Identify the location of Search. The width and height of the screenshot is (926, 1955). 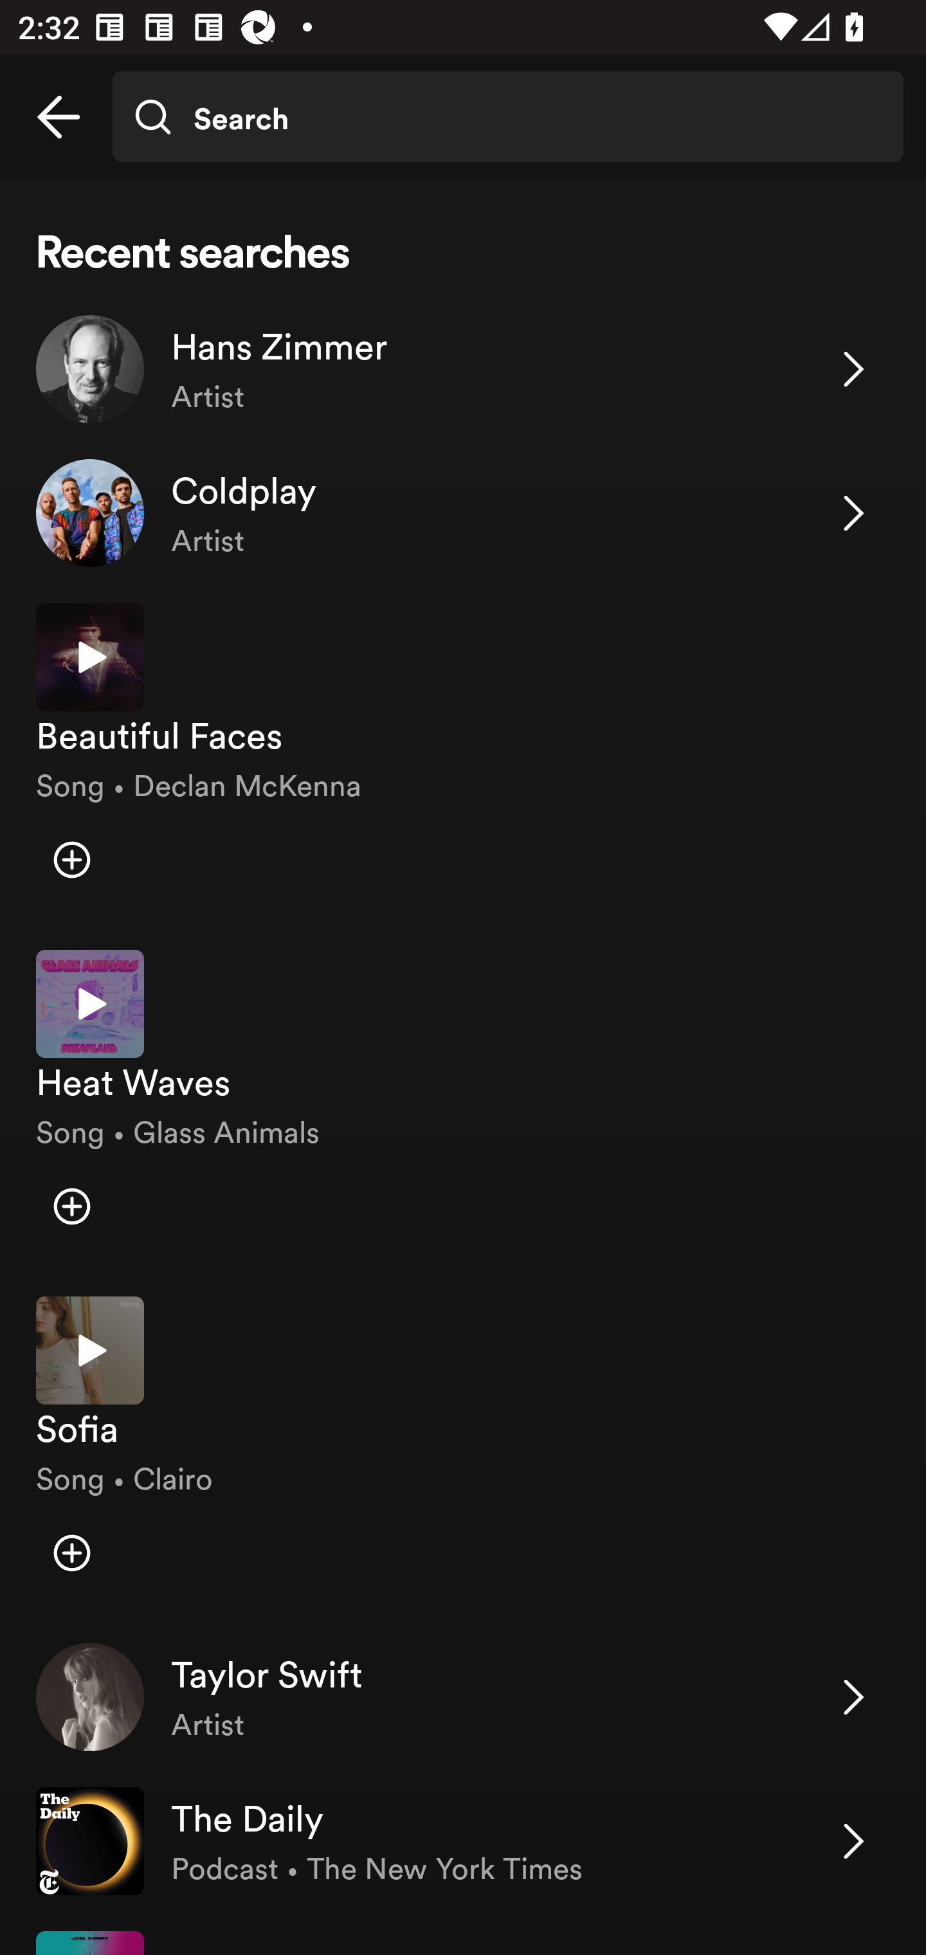
(507, 117).